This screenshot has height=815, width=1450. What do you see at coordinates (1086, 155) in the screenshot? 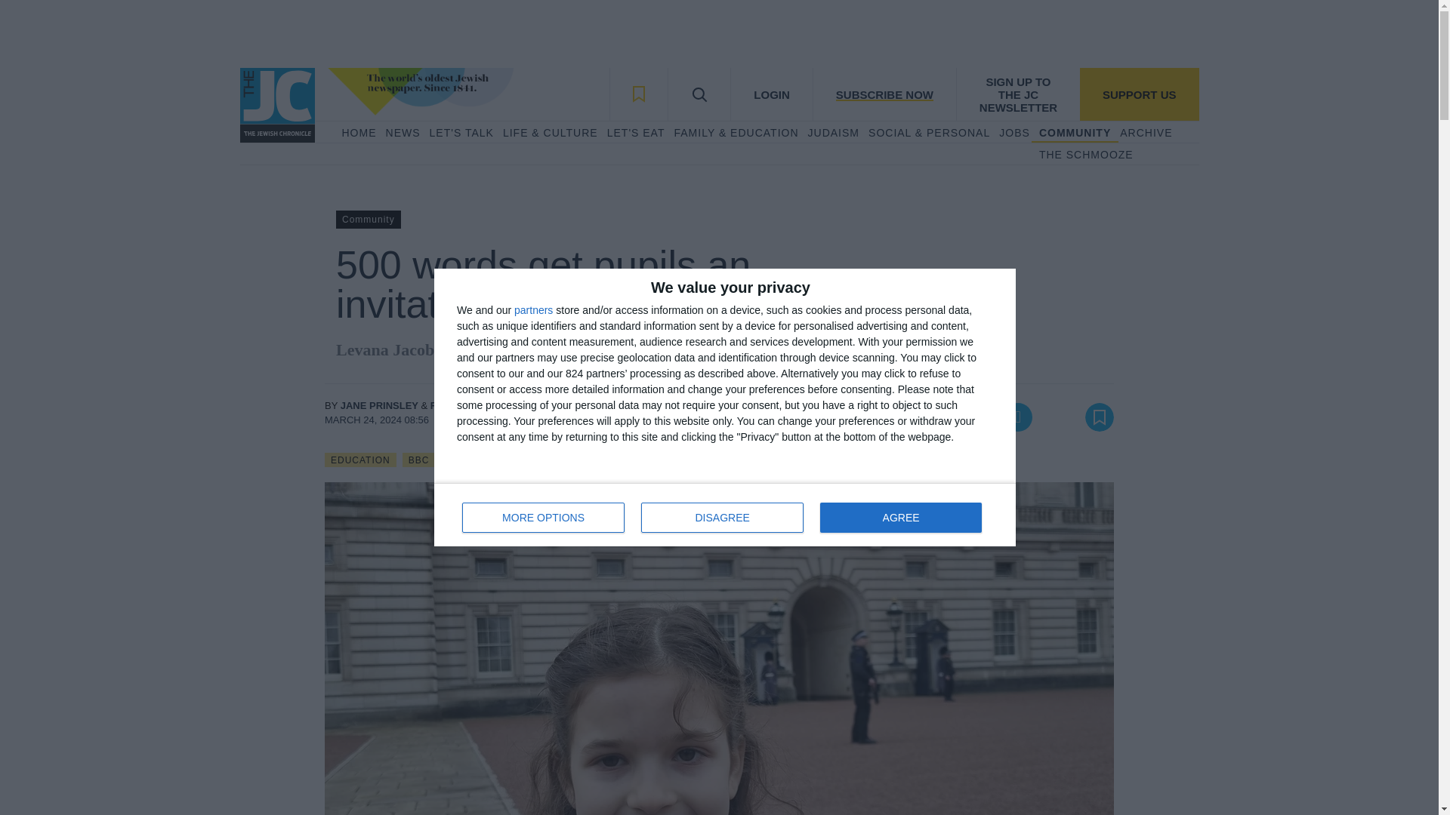
I see `SUPPORT US` at bounding box center [1086, 155].